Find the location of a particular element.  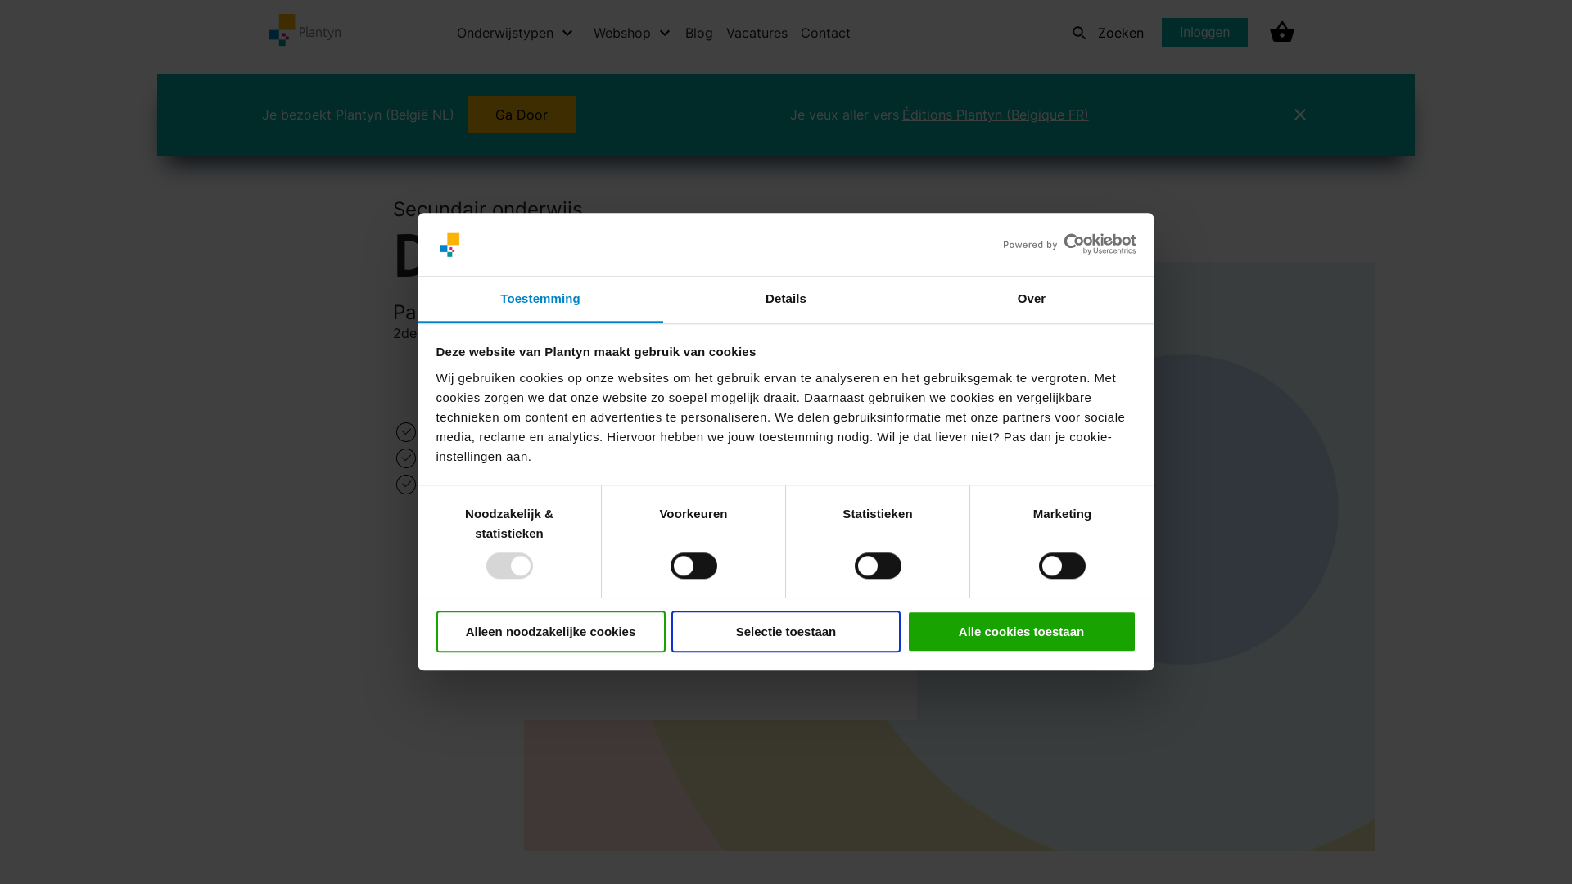

Details is located at coordinates (786, 300).